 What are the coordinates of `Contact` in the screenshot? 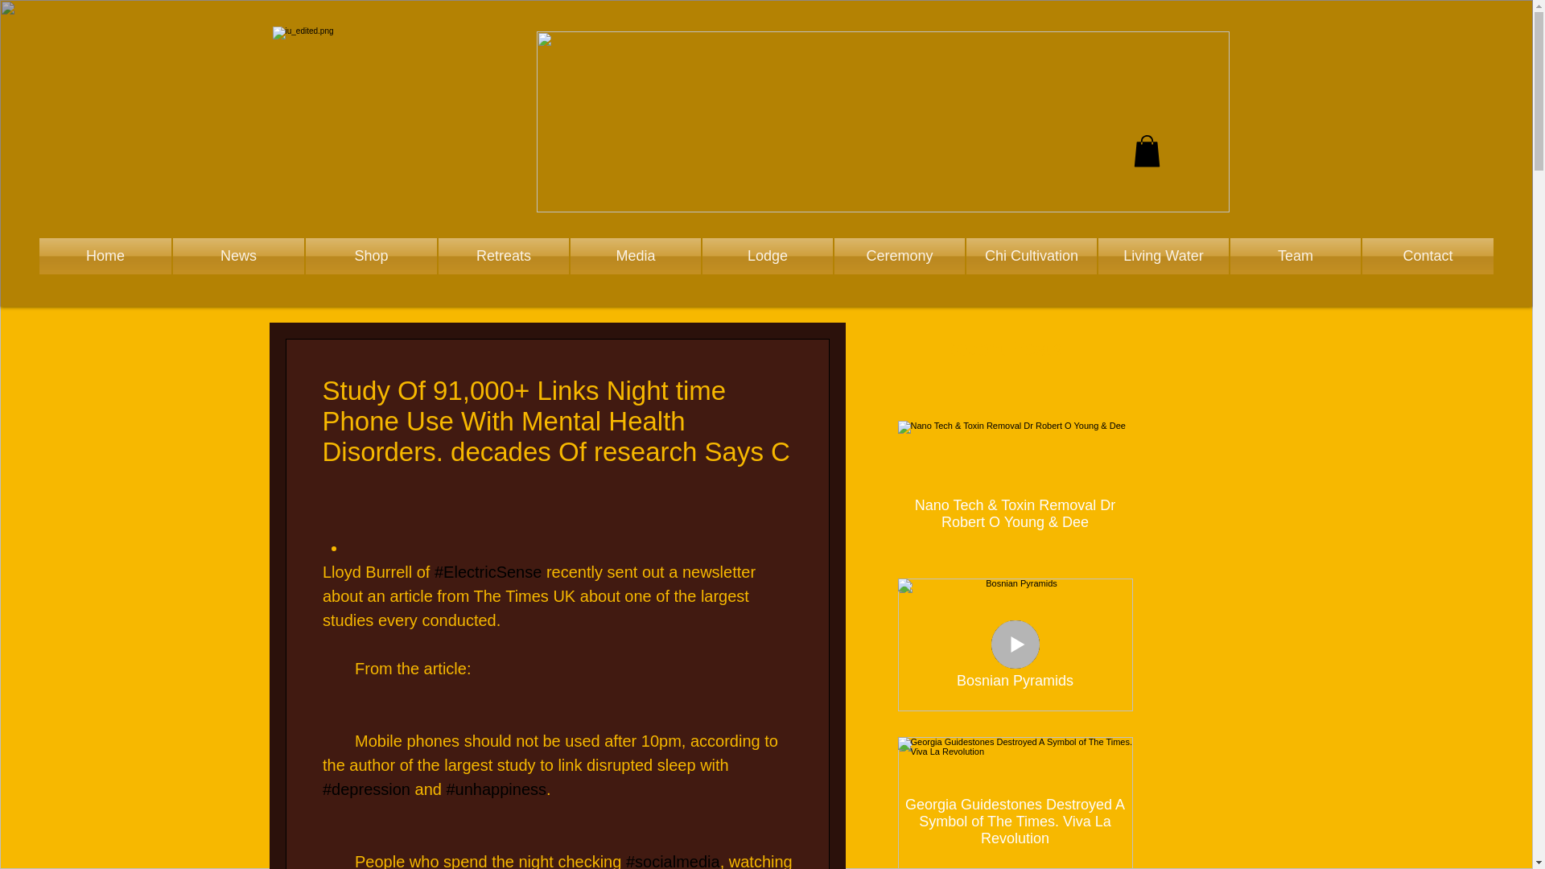 It's located at (1428, 256).